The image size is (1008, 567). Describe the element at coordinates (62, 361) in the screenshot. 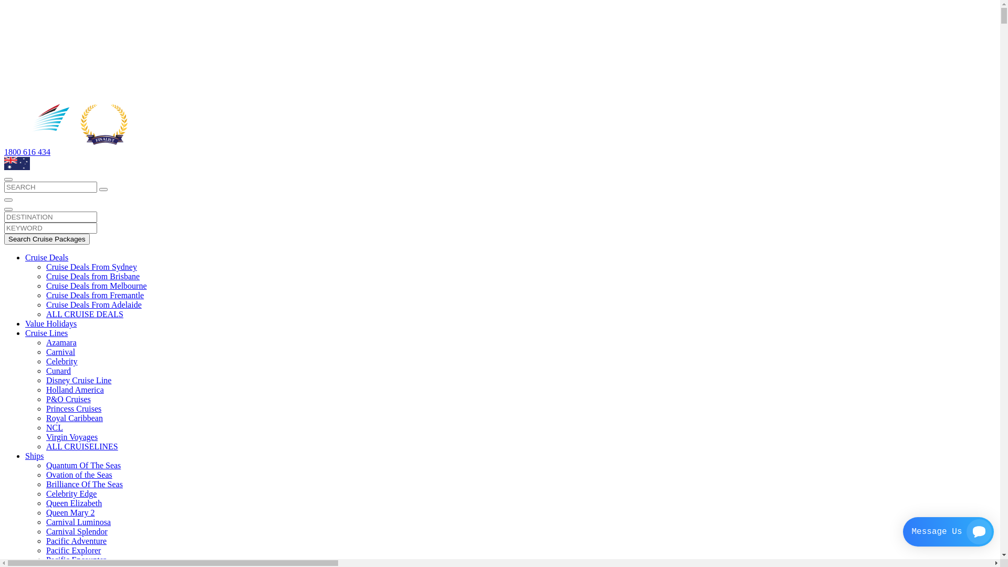

I see `Celebrity` at that location.